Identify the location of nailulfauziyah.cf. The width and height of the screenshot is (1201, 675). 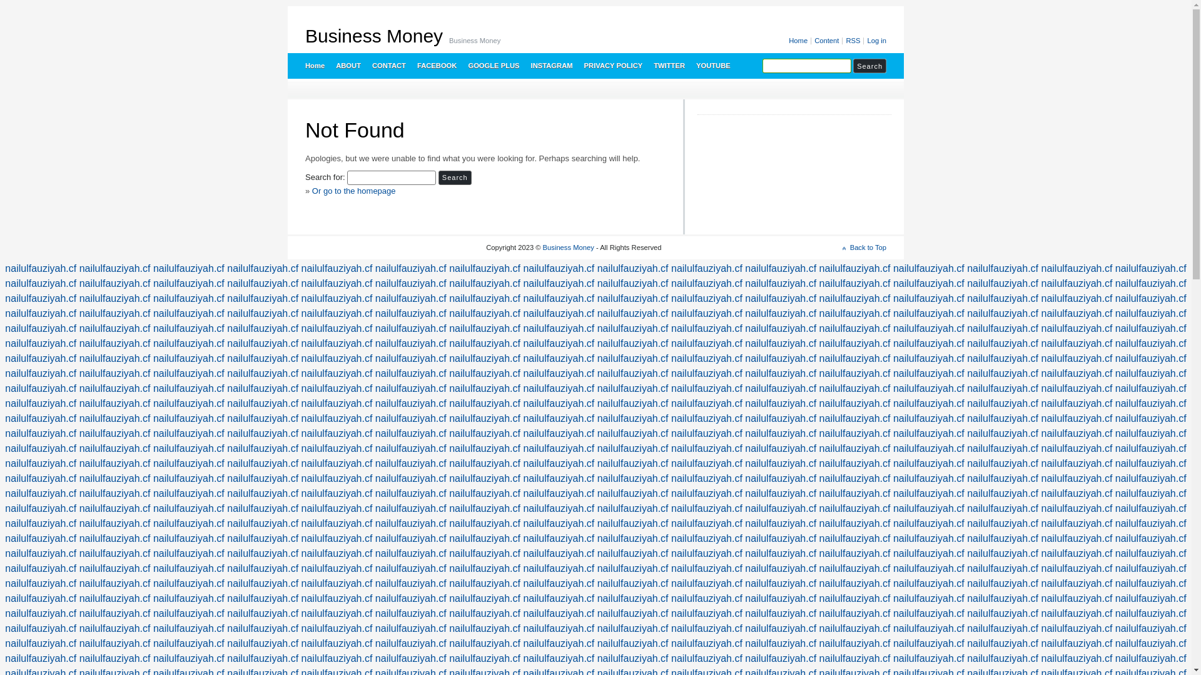
(337, 269).